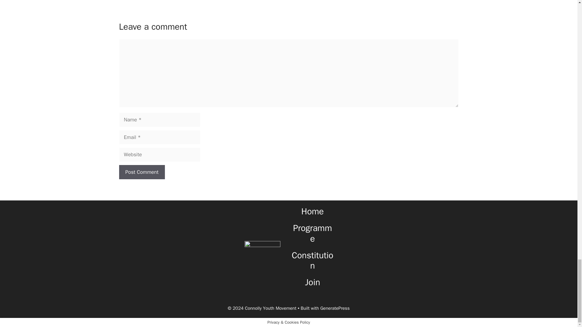 The height and width of the screenshot is (327, 582). Describe the element at coordinates (313, 282) in the screenshot. I see `Join` at that location.